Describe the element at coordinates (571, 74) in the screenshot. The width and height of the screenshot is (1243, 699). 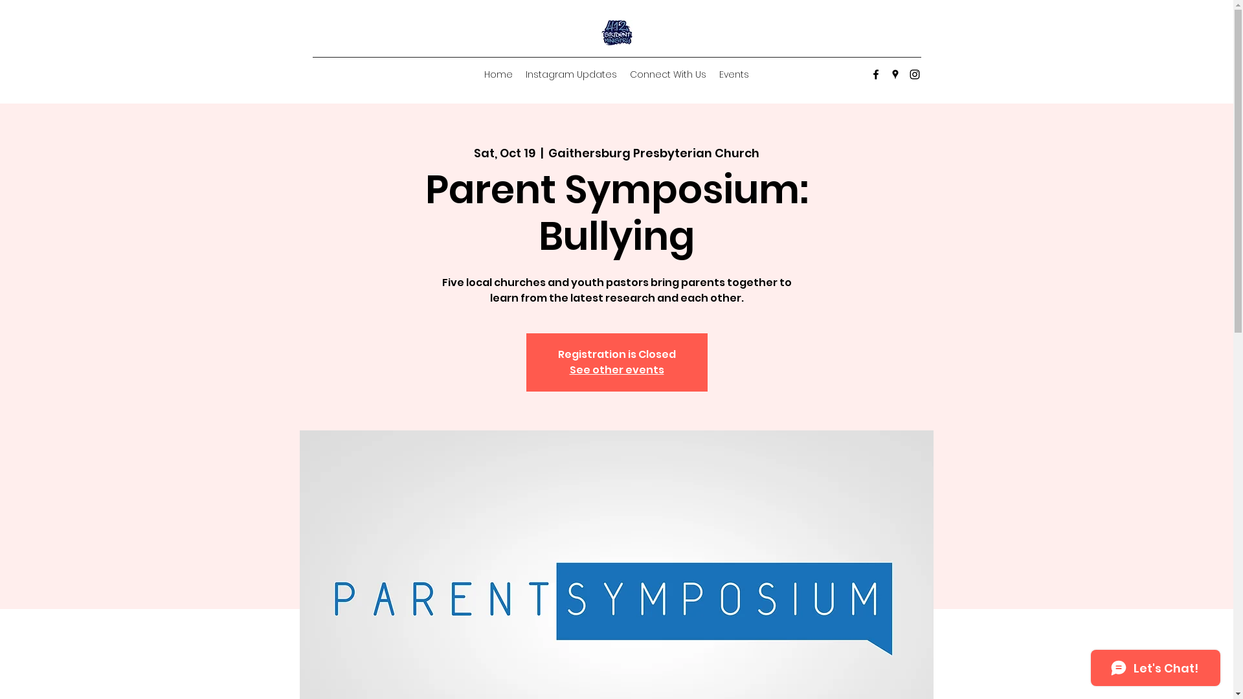
I see `Instagram Updates` at that location.